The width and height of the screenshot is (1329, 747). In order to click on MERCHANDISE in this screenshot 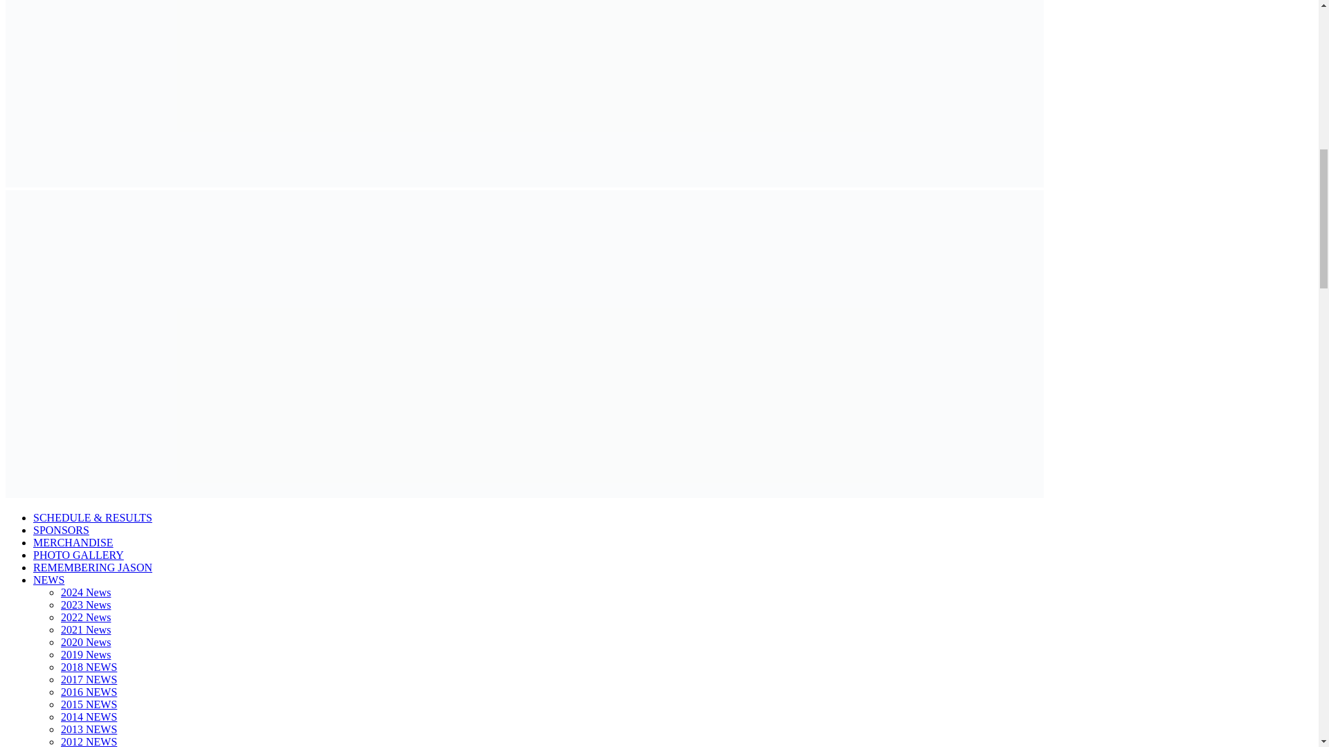, I will do `click(73, 542)`.